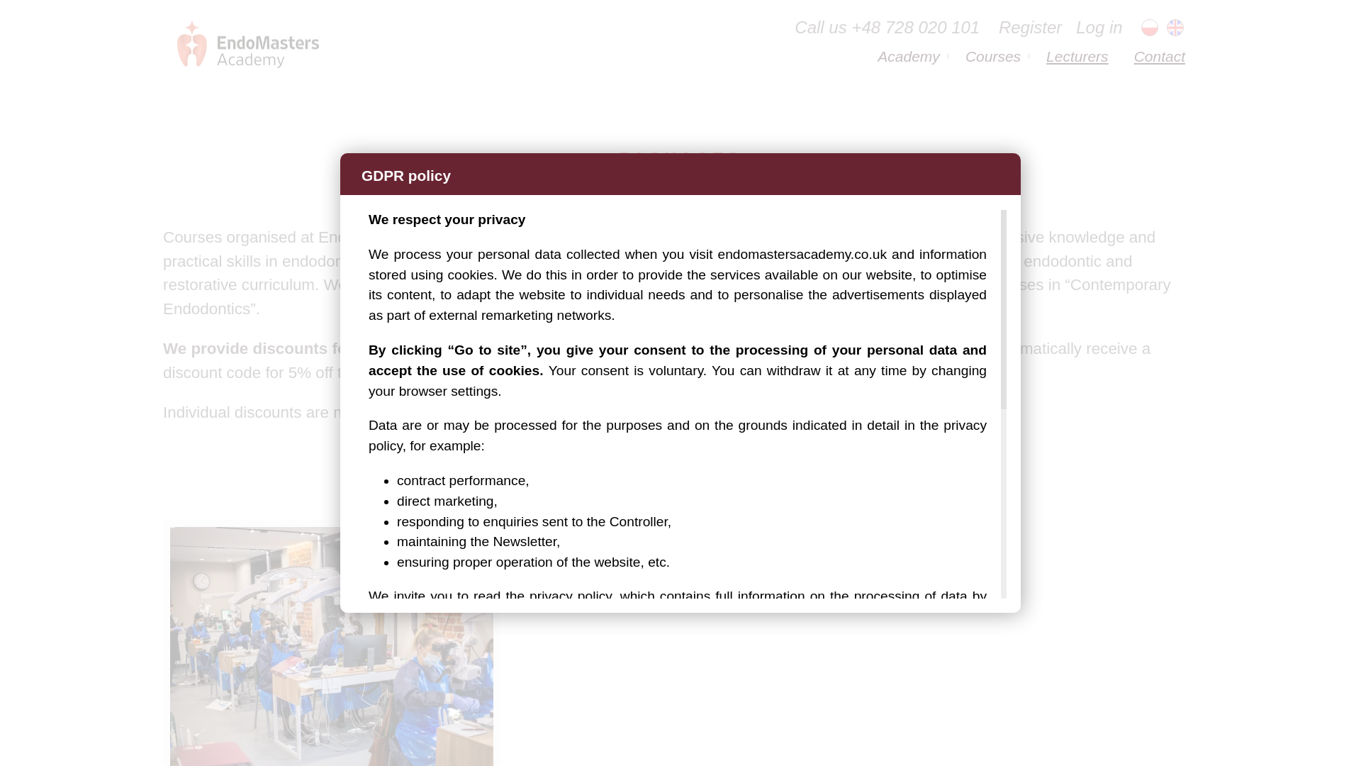  What do you see at coordinates (1160, 57) in the screenshot?
I see `Contact` at bounding box center [1160, 57].